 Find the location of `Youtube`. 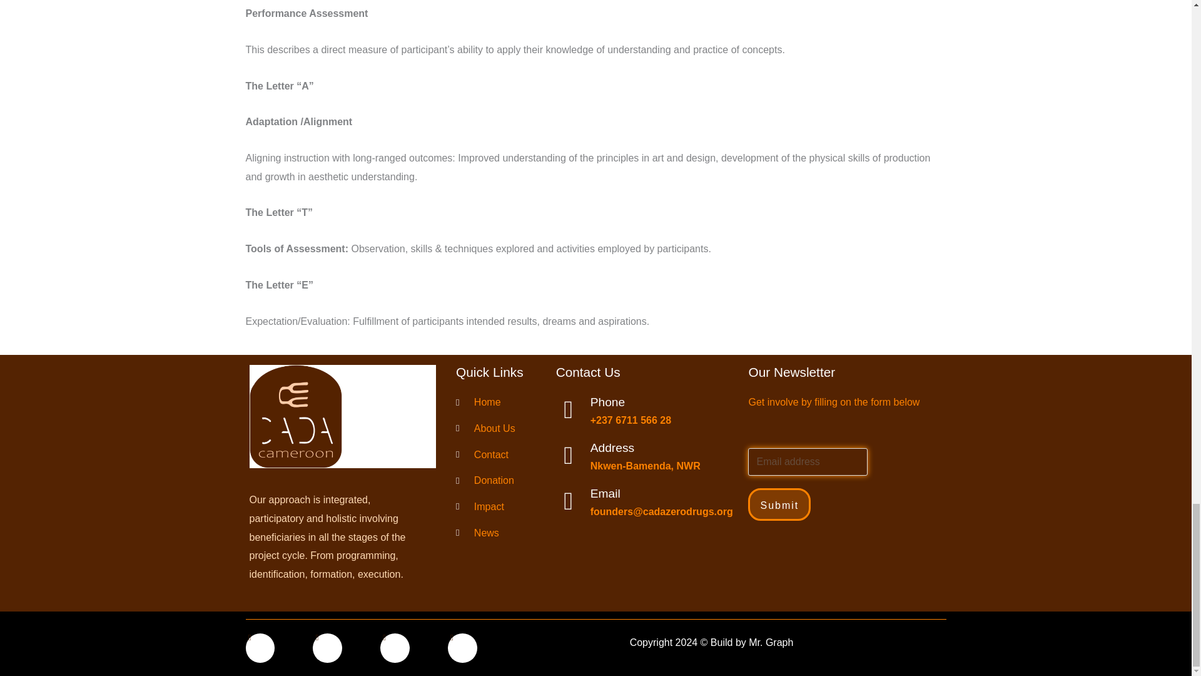

Youtube is located at coordinates (462, 648).